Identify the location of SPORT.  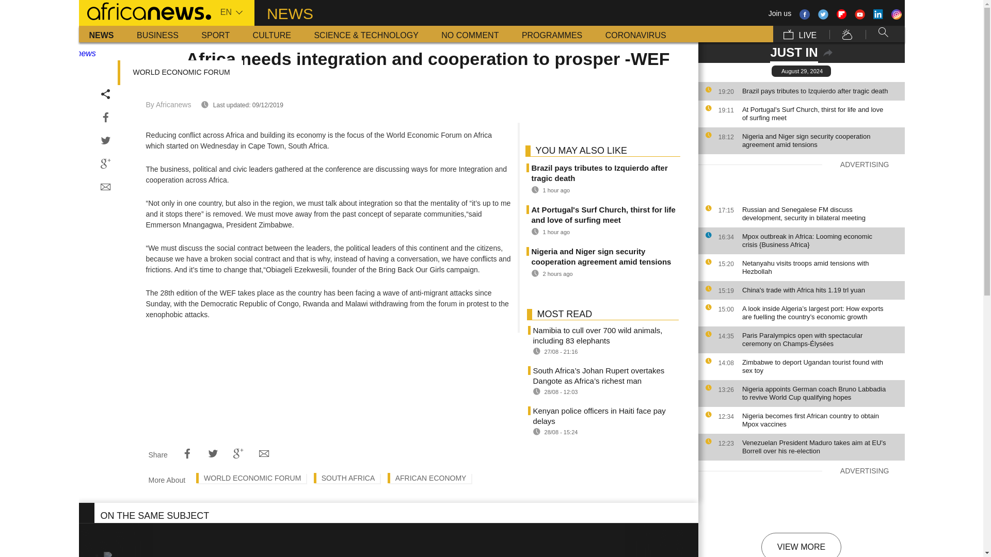
(215, 34).